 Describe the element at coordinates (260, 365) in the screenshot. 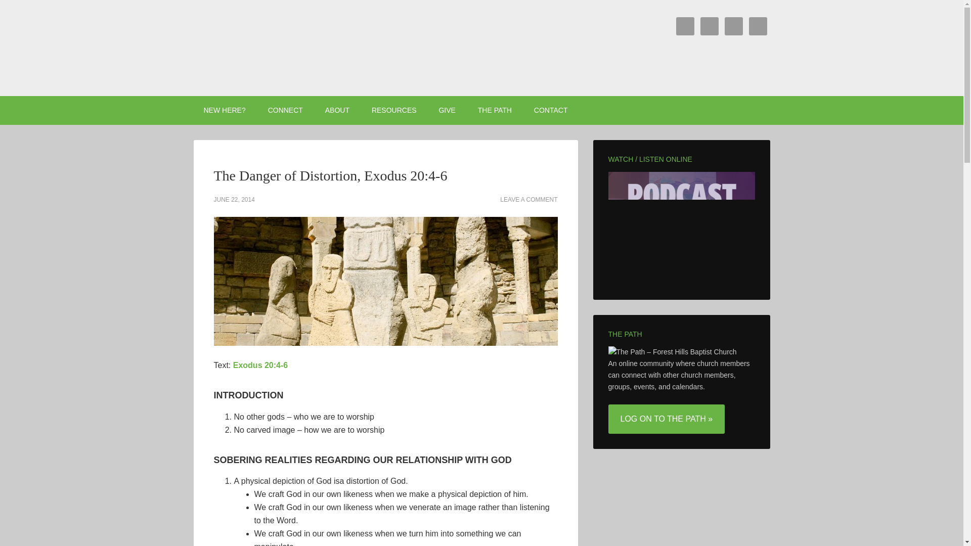

I see `Exodus 20:4-6` at that location.